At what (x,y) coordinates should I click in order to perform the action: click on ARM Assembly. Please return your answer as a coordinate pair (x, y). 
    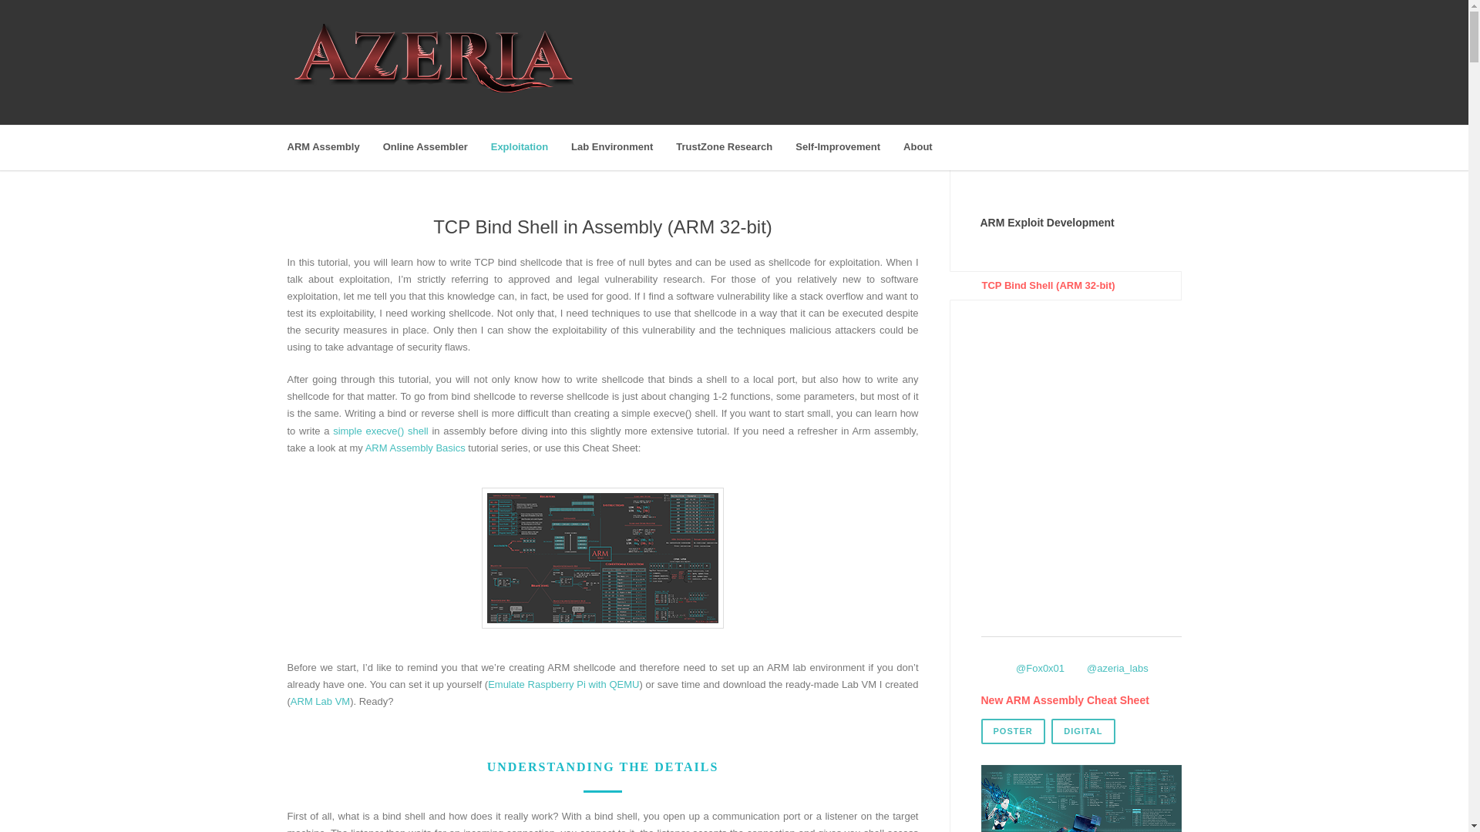
    Looking at the image, I should click on (335, 148).